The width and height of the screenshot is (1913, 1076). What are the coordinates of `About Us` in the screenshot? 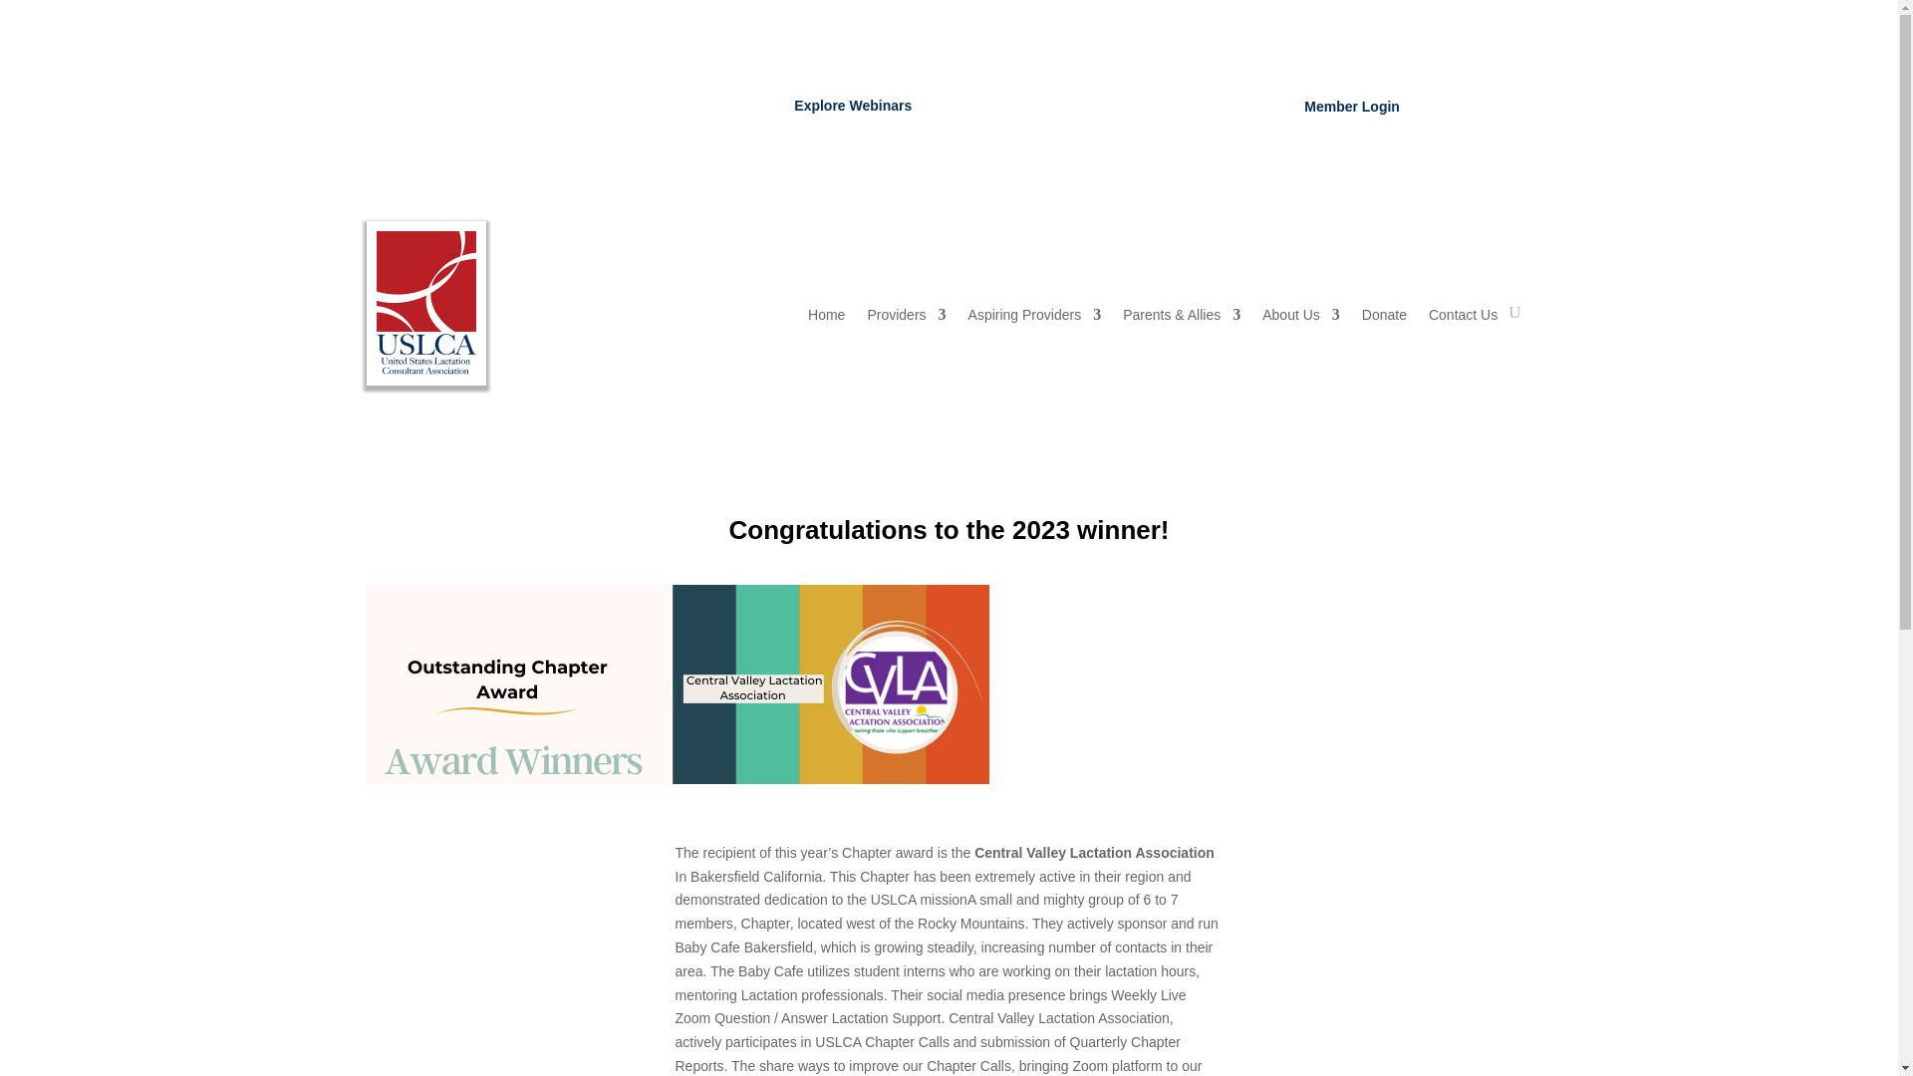 It's located at (1301, 318).